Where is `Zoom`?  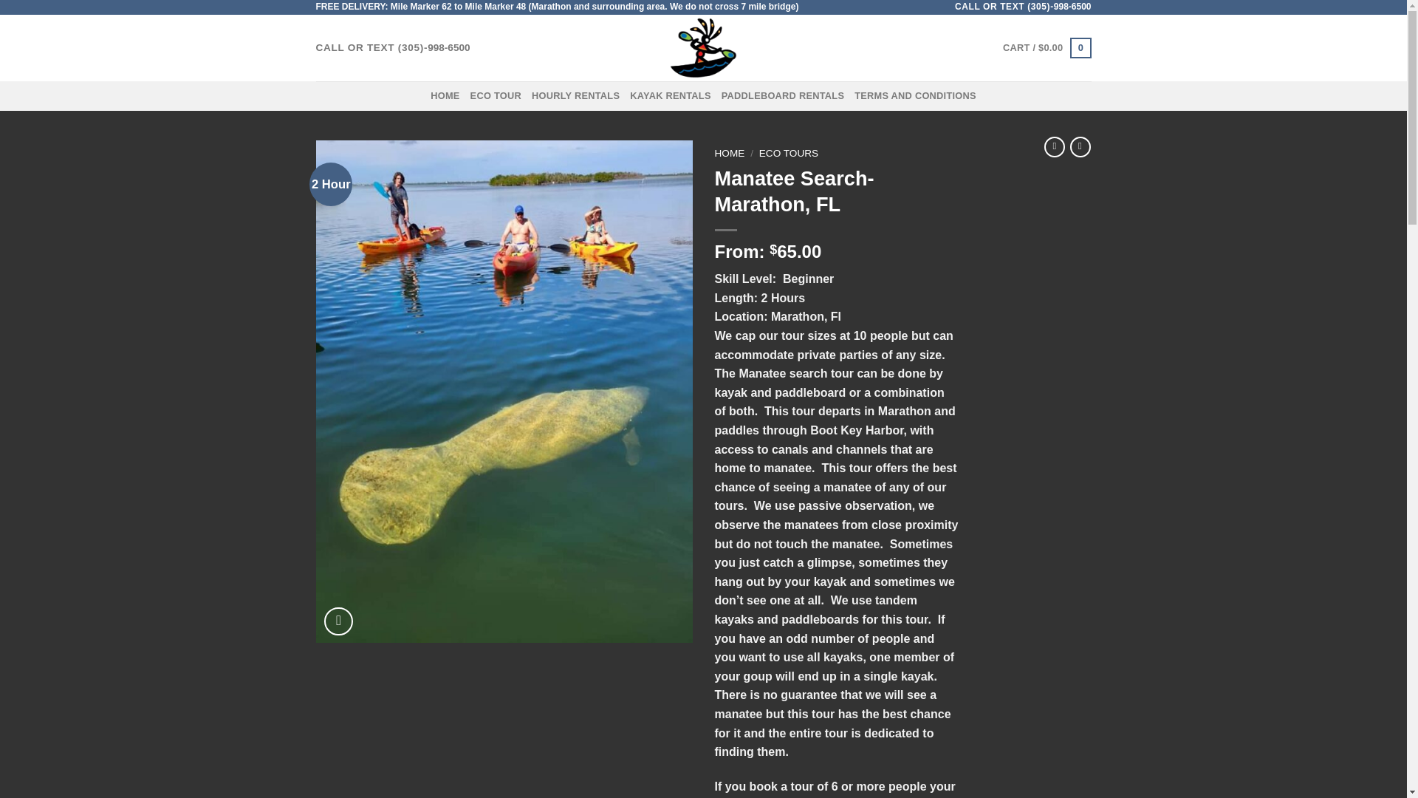 Zoom is located at coordinates (338, 621).